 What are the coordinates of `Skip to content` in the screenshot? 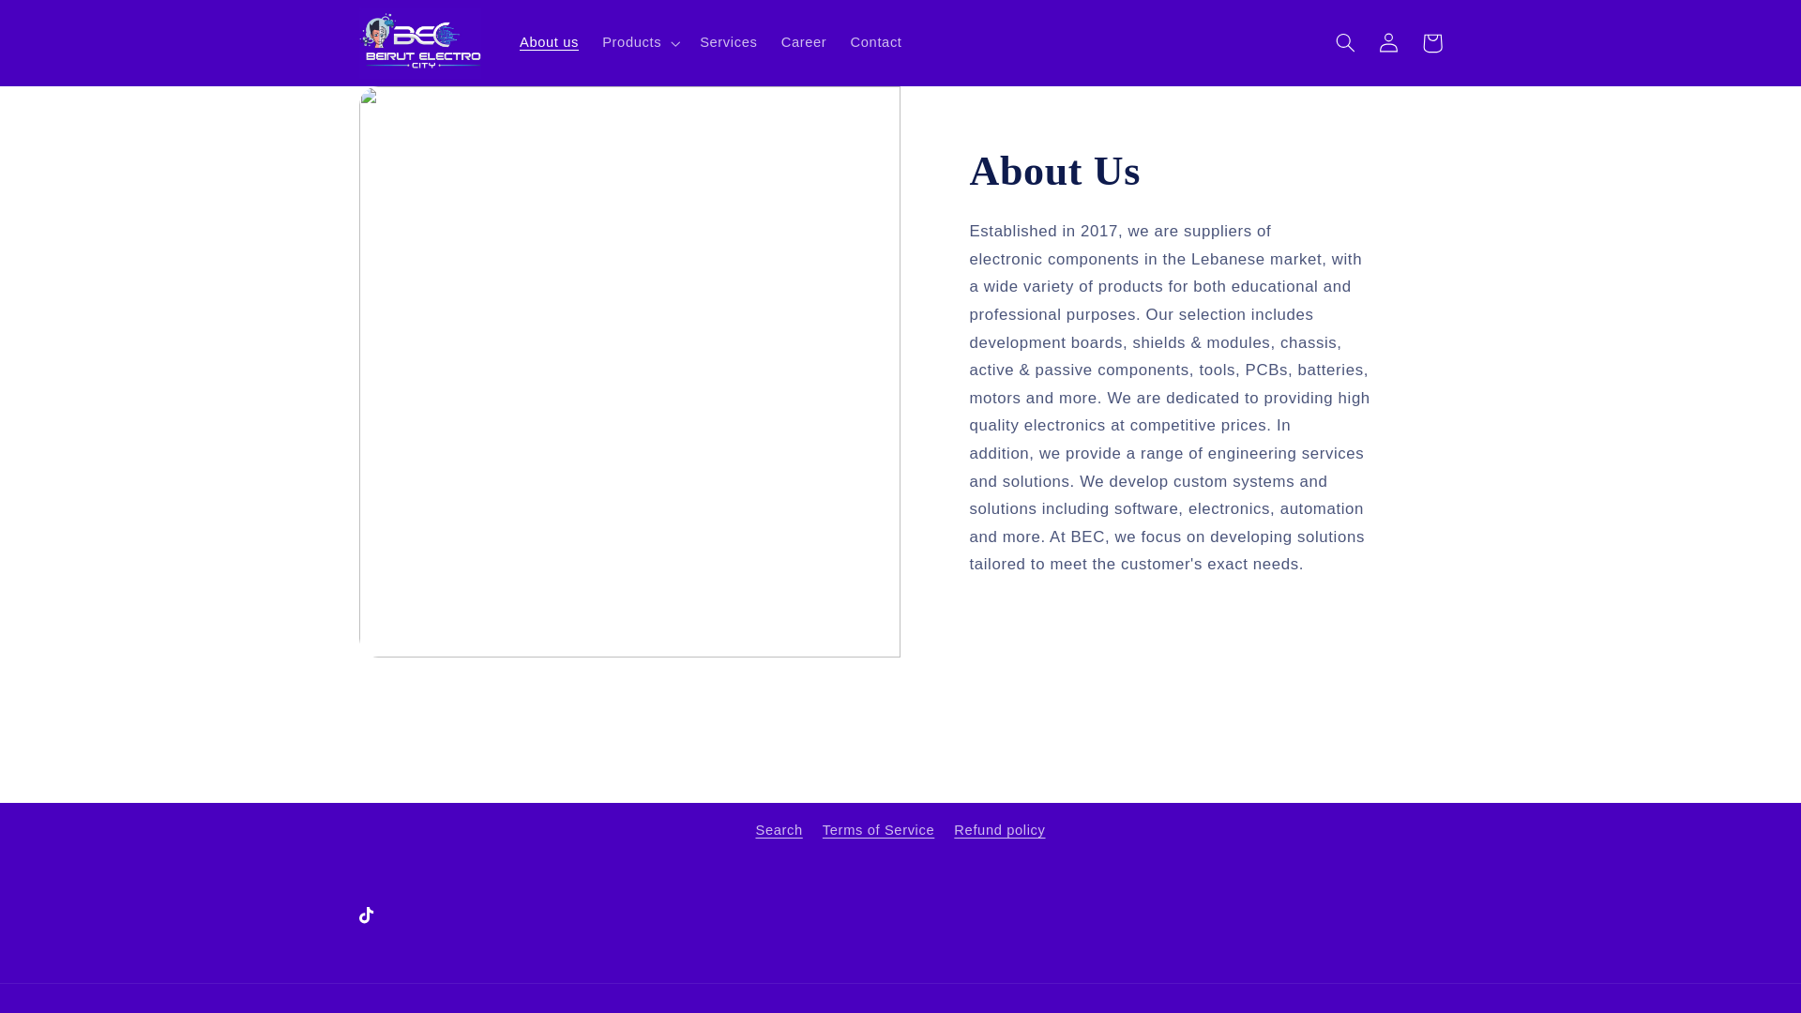 It's located at (59, 23).